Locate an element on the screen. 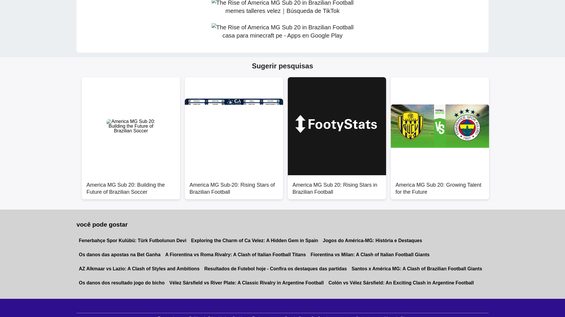 This screenshot has width=565, height=317. Termos de uso is located at coordinates (170, 315).